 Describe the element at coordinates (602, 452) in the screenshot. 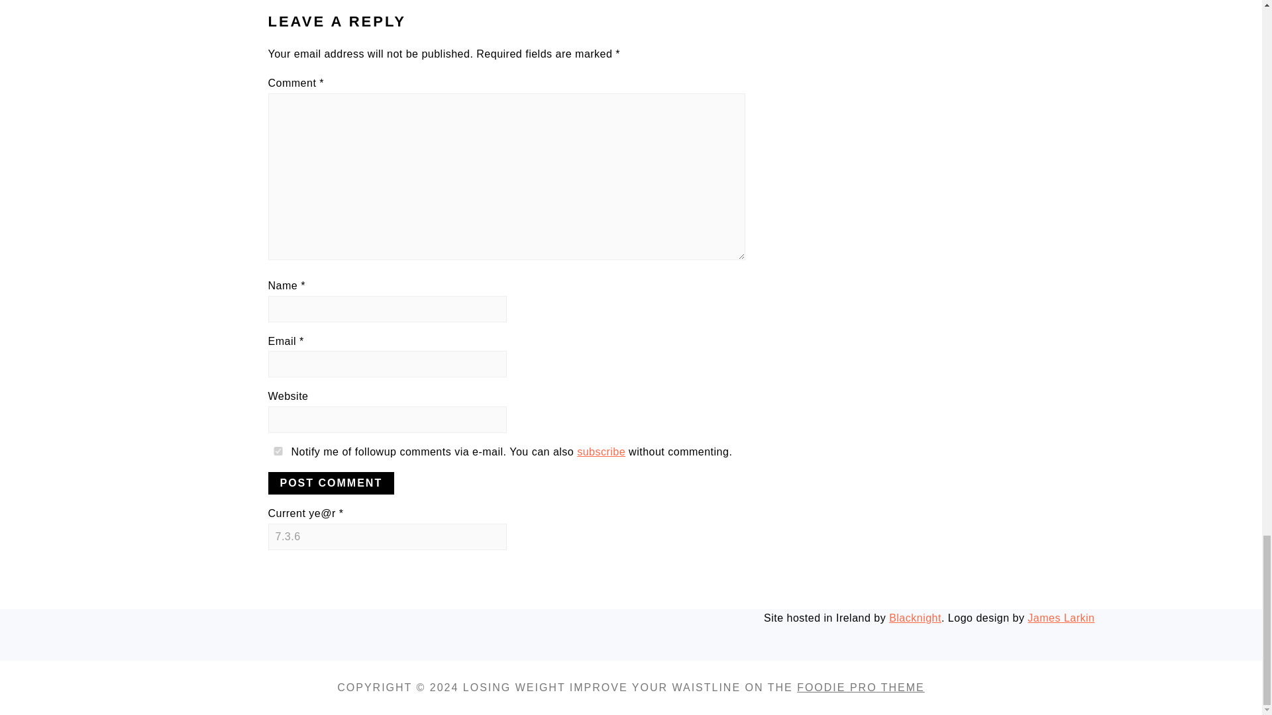

I see `subscribe` at that location.